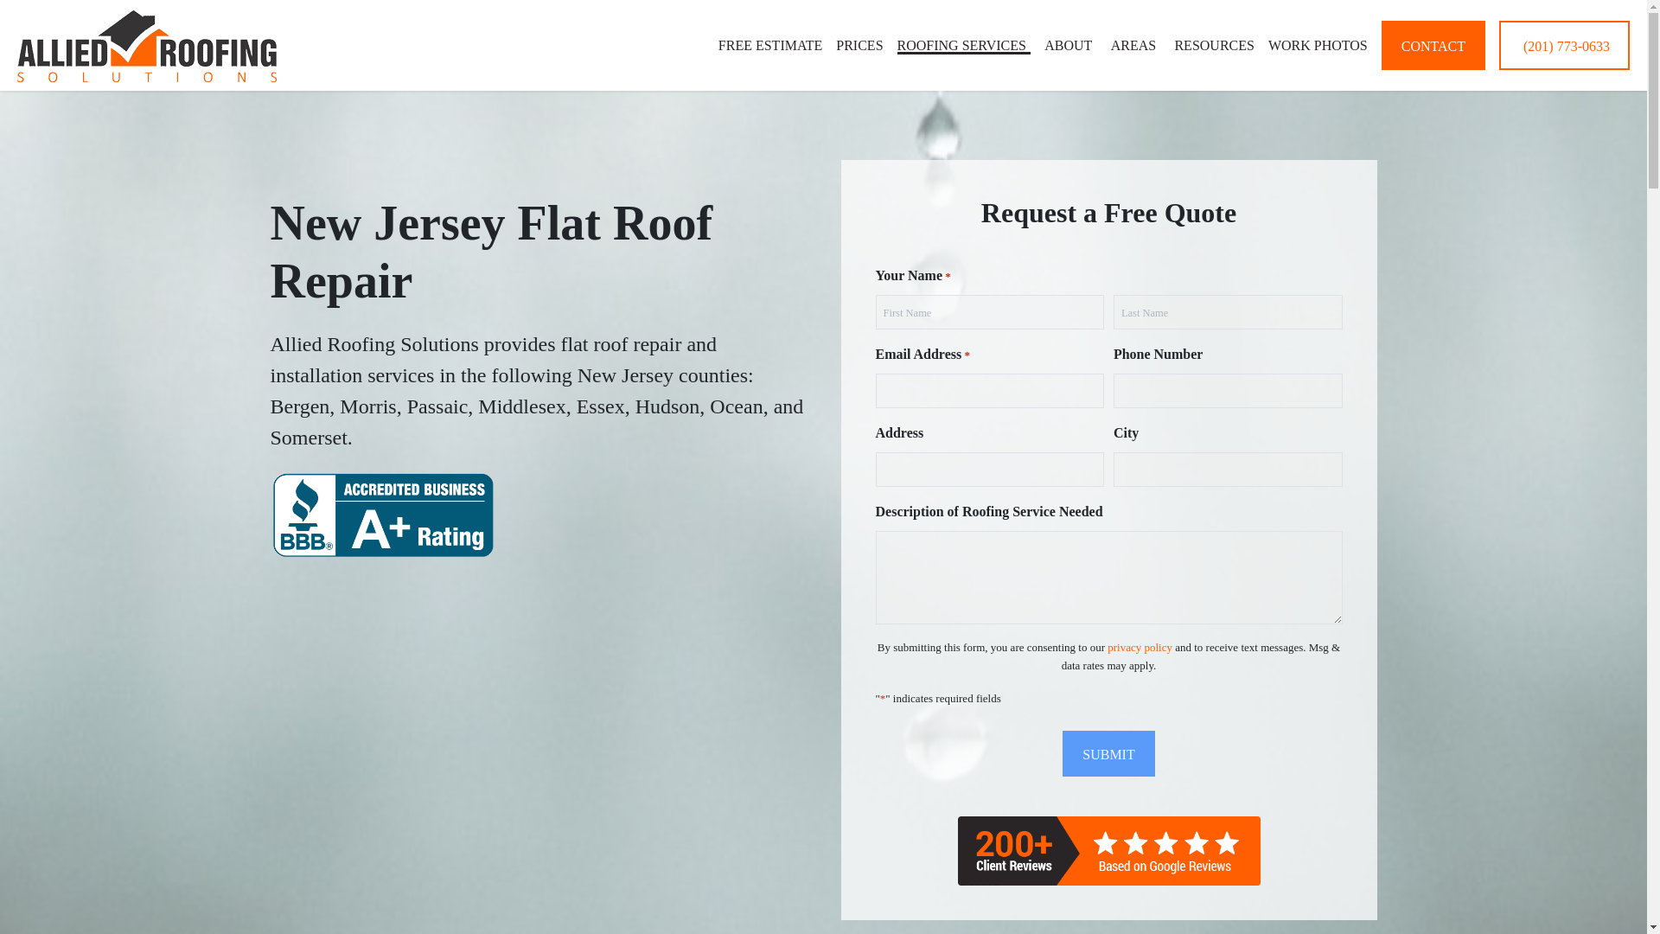 Image resolution: width=1660 pixels, height=934 pixels. What do you see at coordinates (859, 45) in the screenshot?
I see `PRICES` at bounding box center [859, 45].